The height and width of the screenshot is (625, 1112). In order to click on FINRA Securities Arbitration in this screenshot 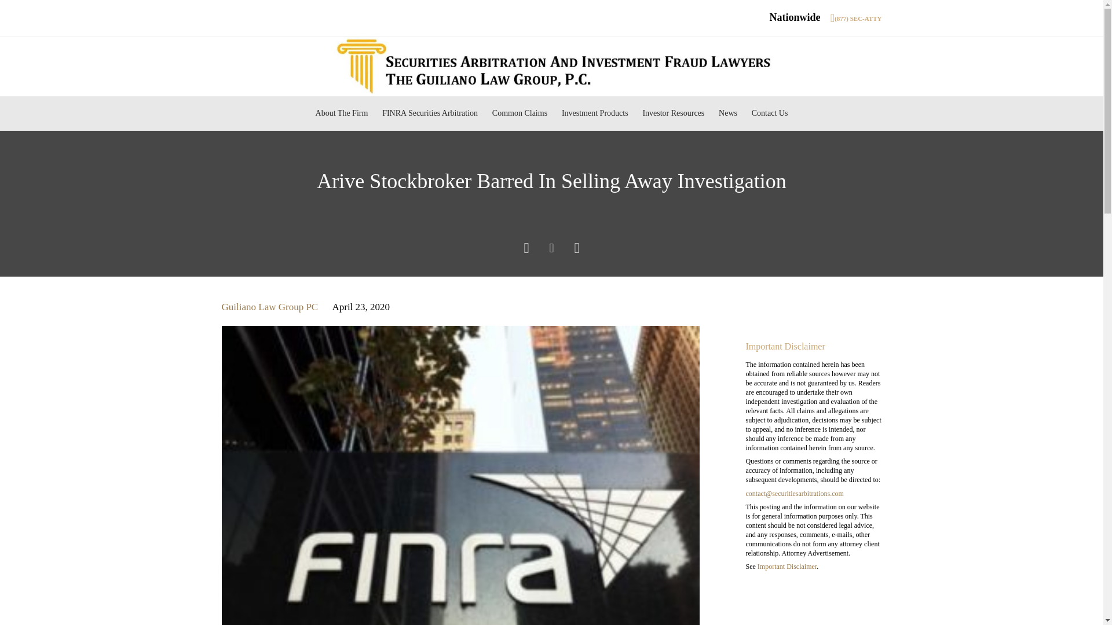, I will do `click(430, 113)`.